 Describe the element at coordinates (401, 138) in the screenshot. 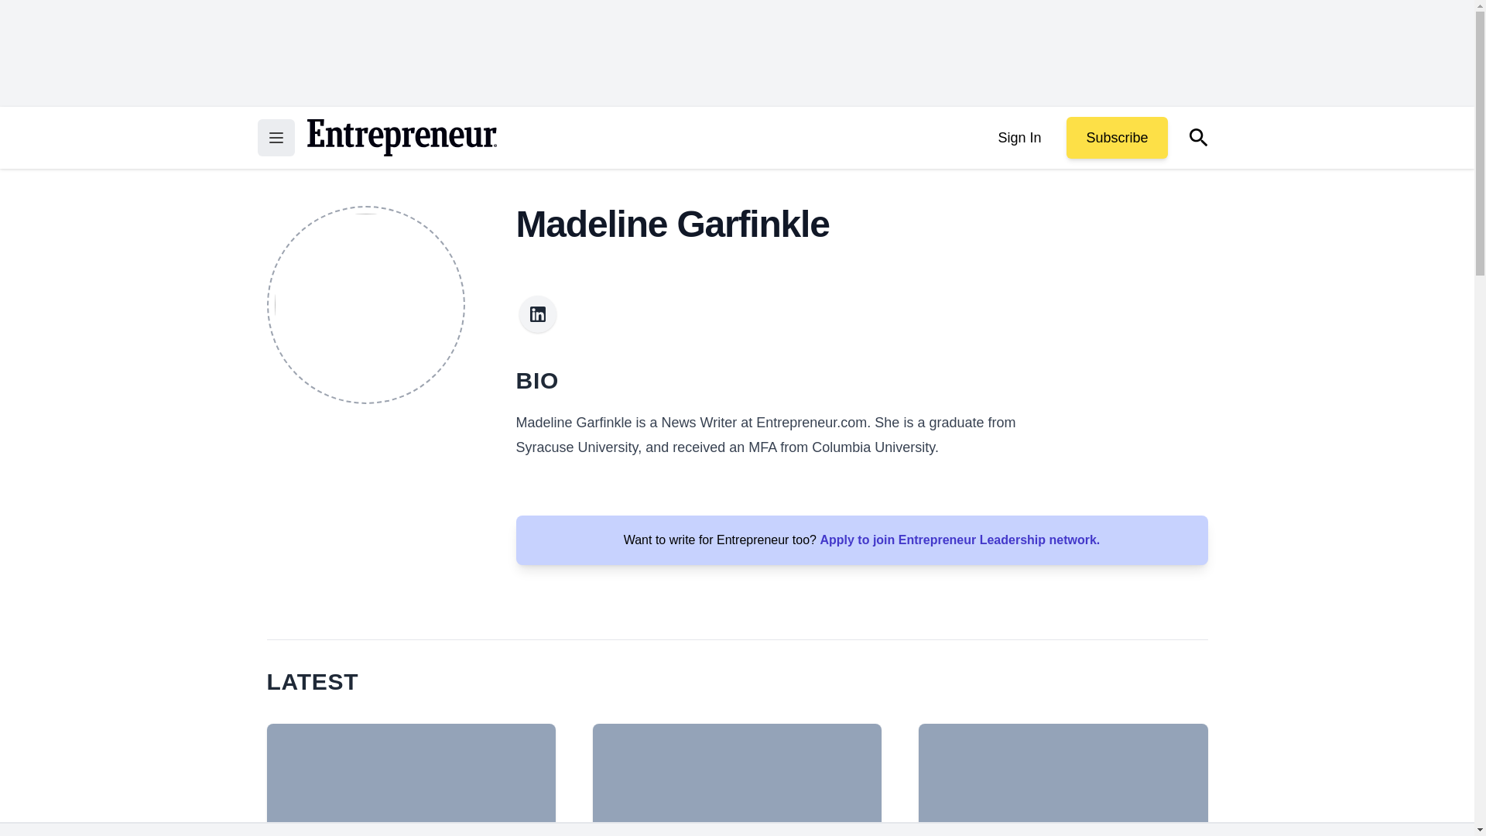

I see `Return to the home page` at that location.